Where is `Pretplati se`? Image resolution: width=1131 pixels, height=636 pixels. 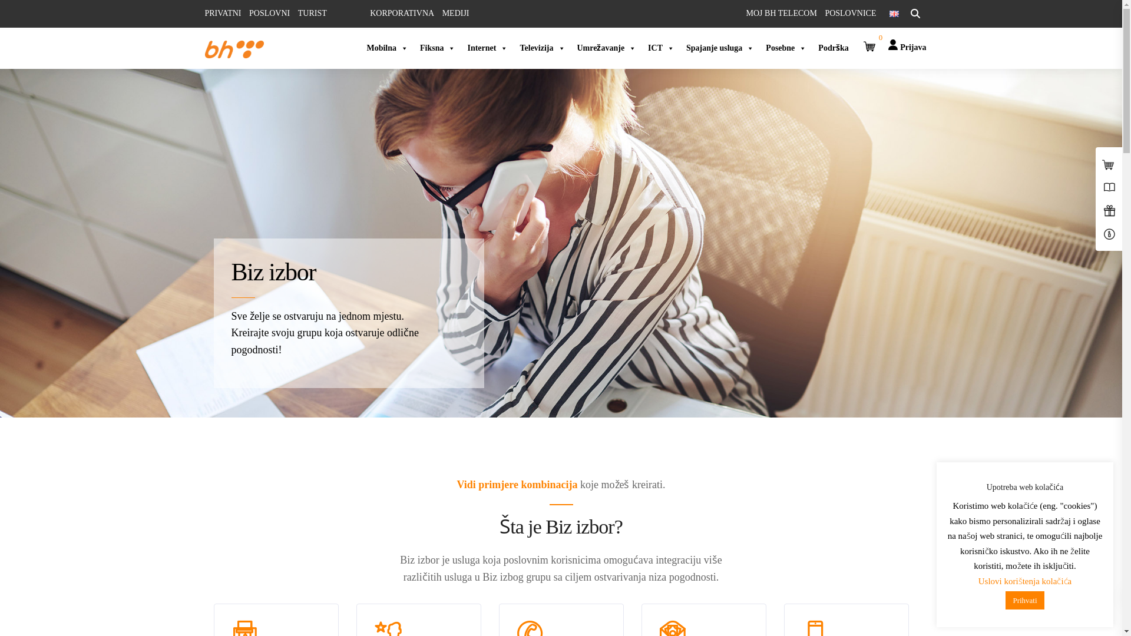
Pretplati se is located at coordinates (813, 541).